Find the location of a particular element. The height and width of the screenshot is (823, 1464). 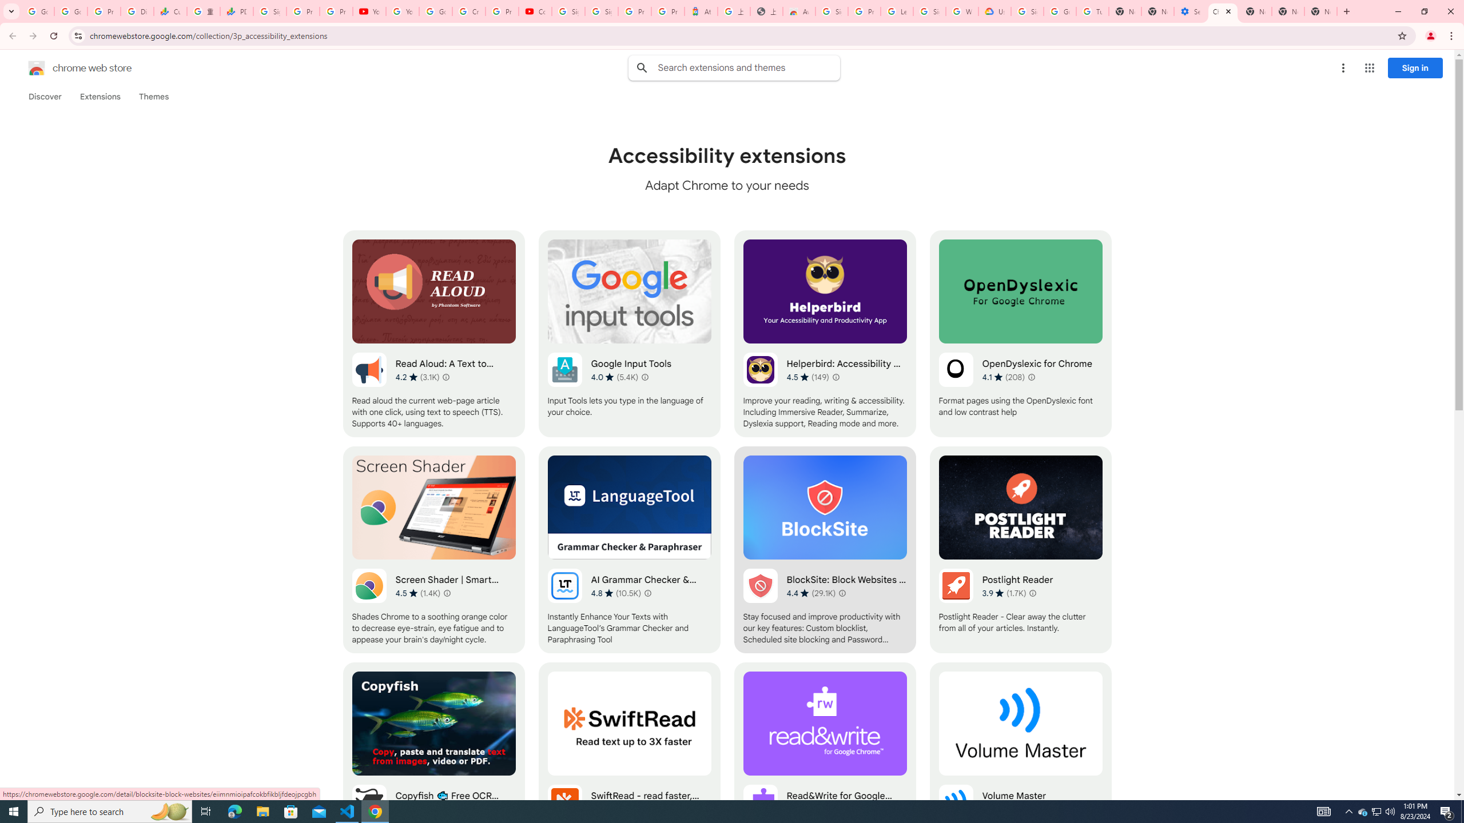

Learn more about results and reviews "Google Input Tools" is located at coordinates (645, 377).